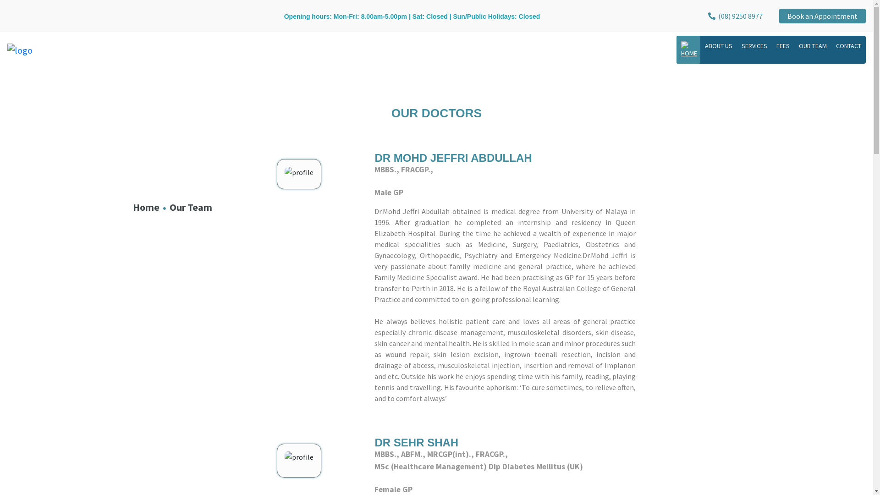 The image size is (880, 495). Describe the element at coordinates (822, 16) in the screenshot. I see `Book an Appointment` at that location.